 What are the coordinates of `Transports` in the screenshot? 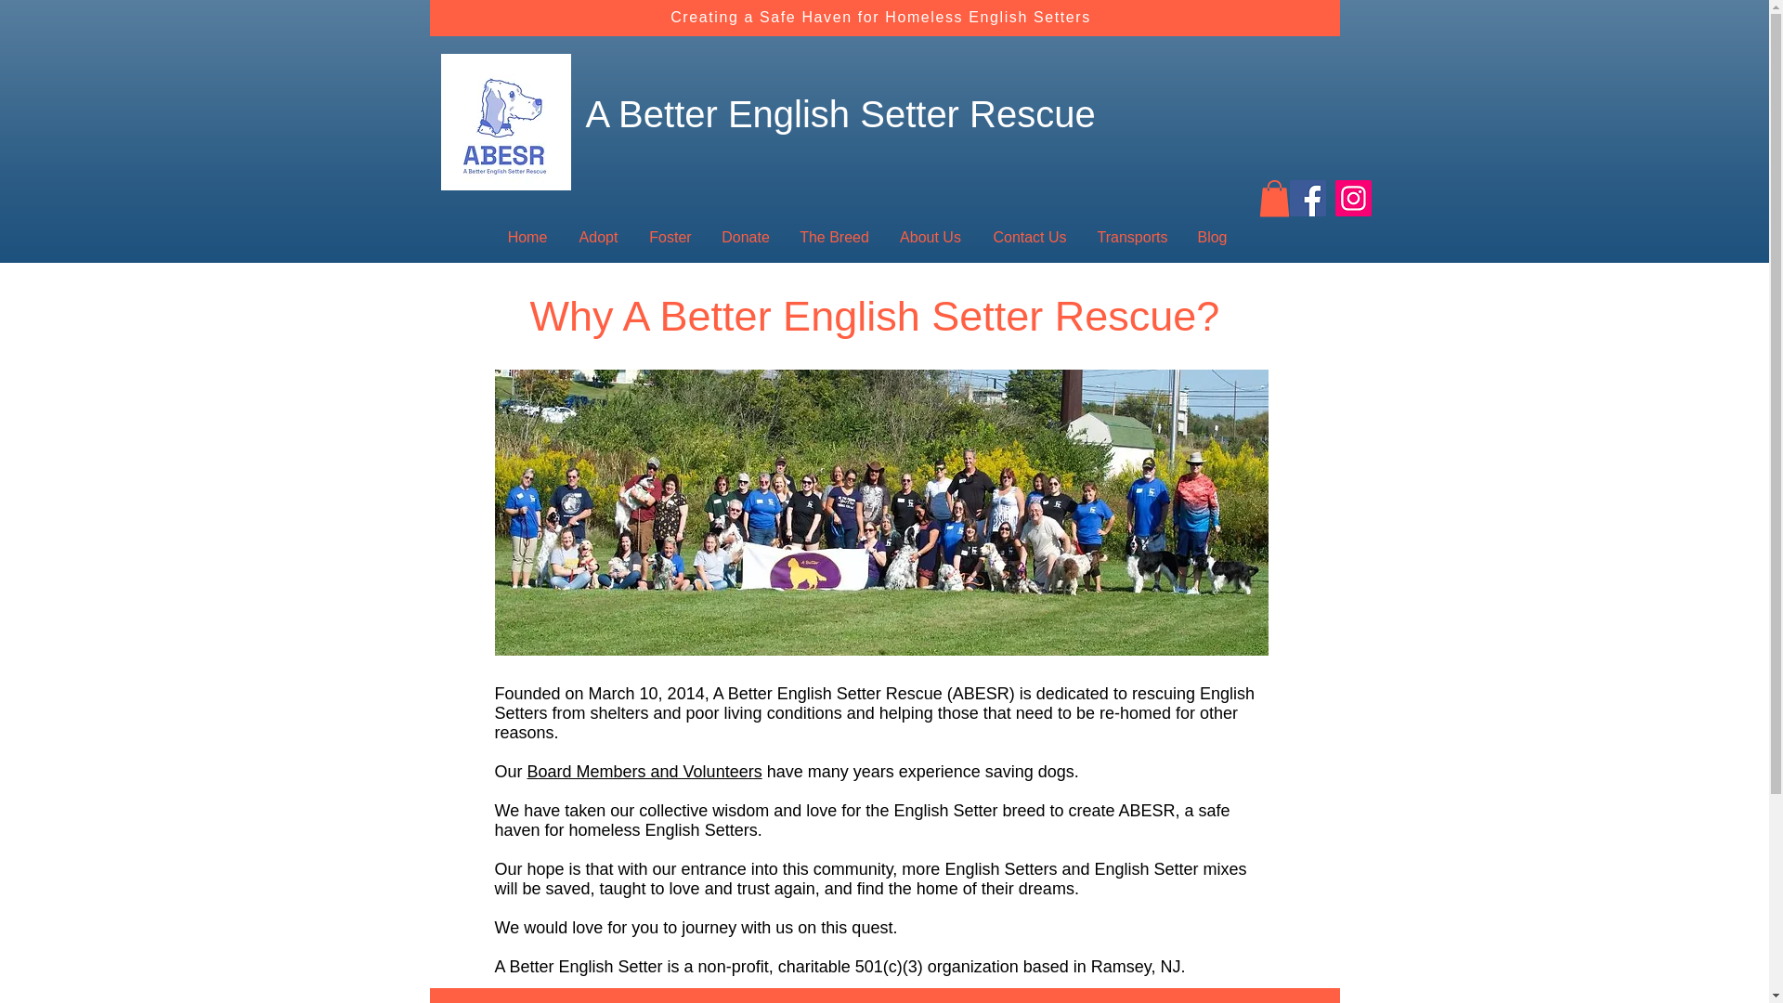 It's located at (1133, 237).